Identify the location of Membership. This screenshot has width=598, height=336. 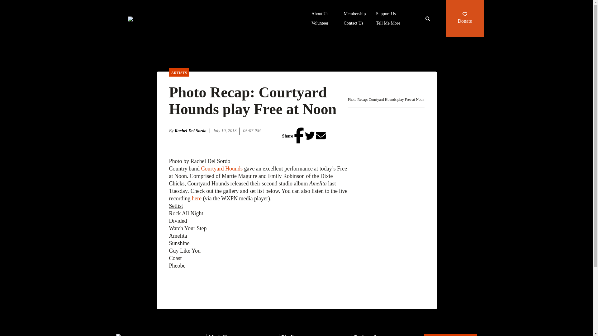
(355, 14).